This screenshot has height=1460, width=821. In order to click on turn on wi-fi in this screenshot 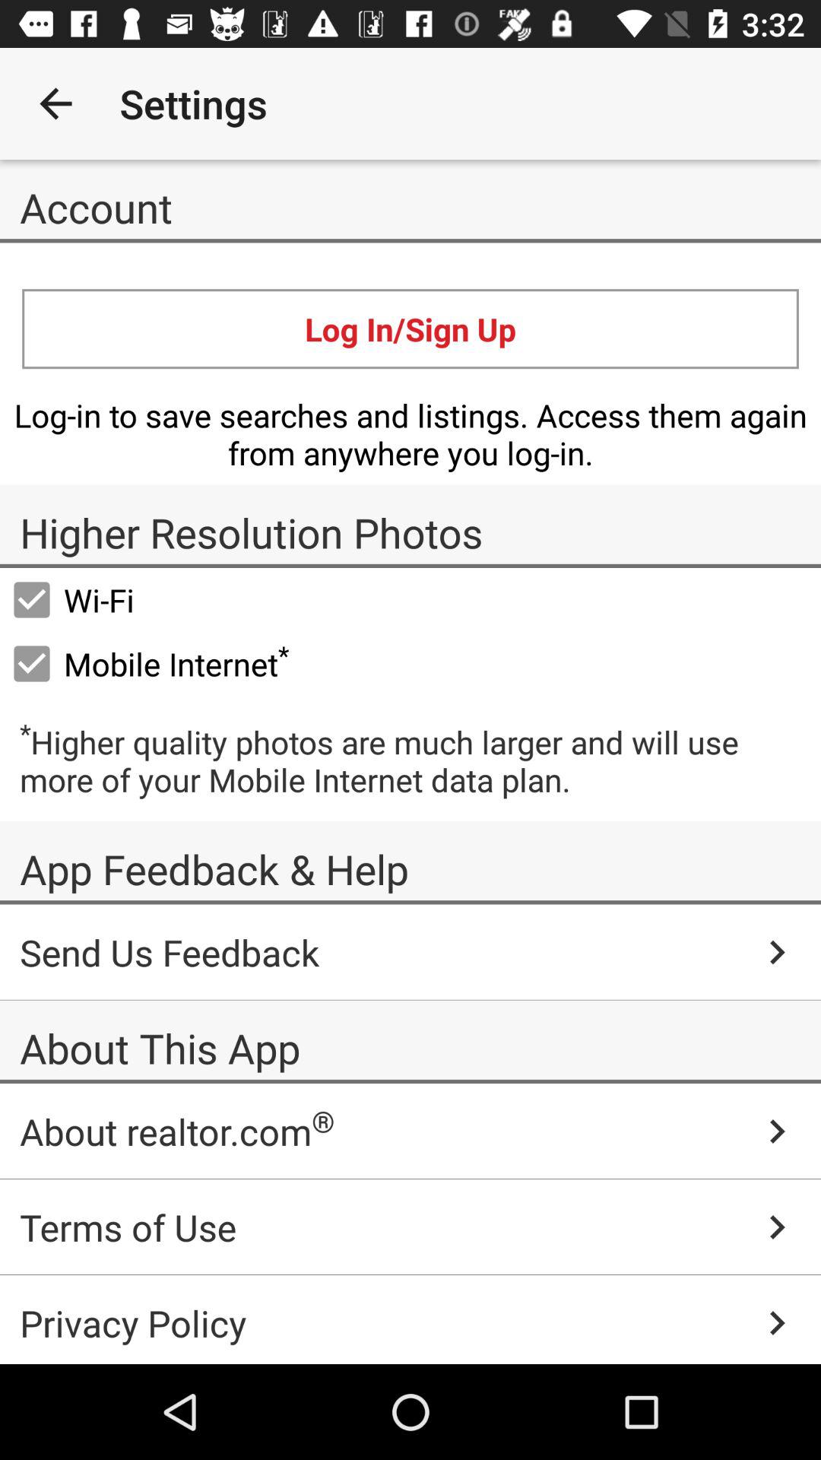, I will do `click(72, 599)`.